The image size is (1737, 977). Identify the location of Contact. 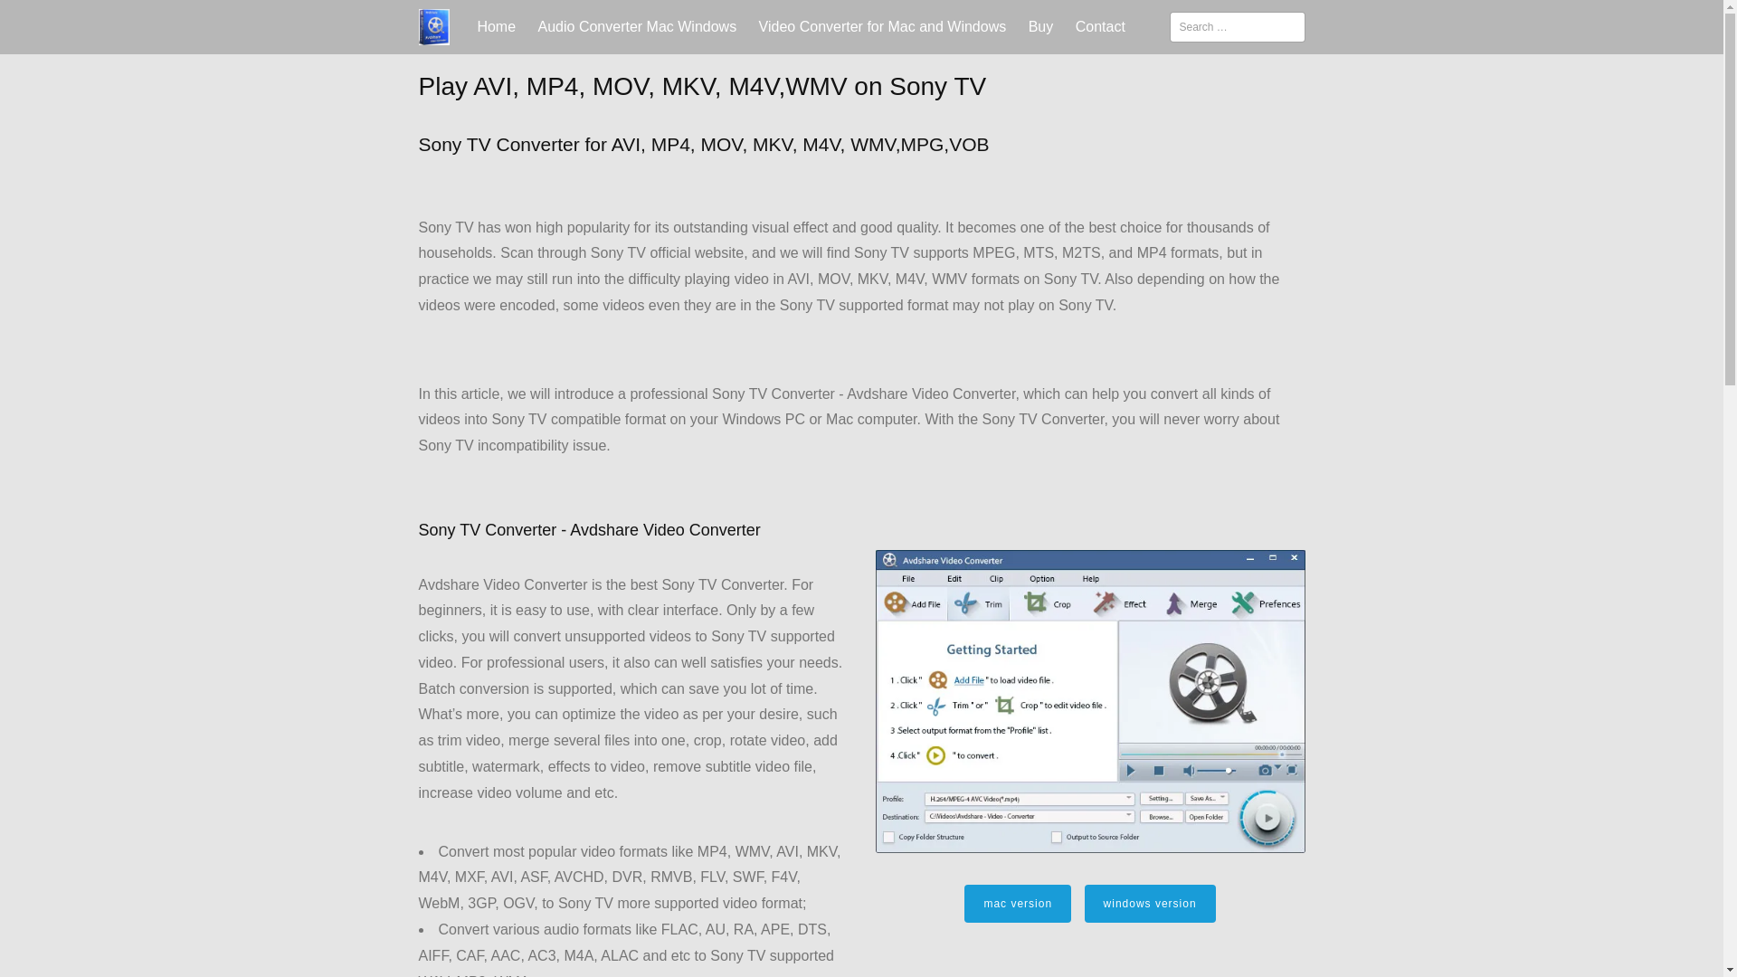
(1100, 27).